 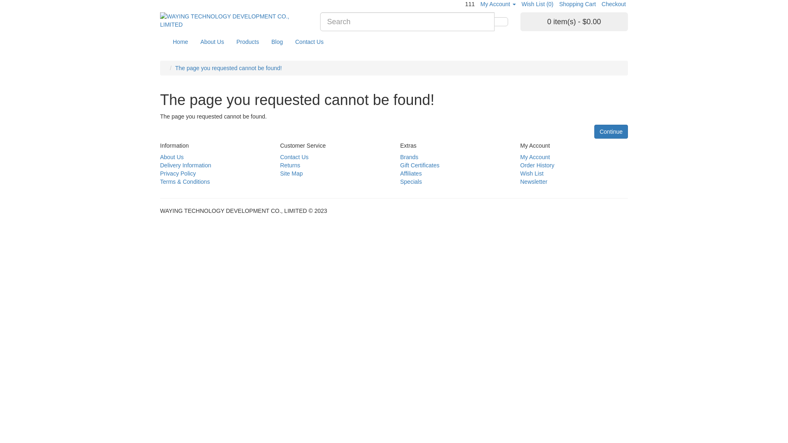 I want to click on Site Map, so click(x=291, y=174).